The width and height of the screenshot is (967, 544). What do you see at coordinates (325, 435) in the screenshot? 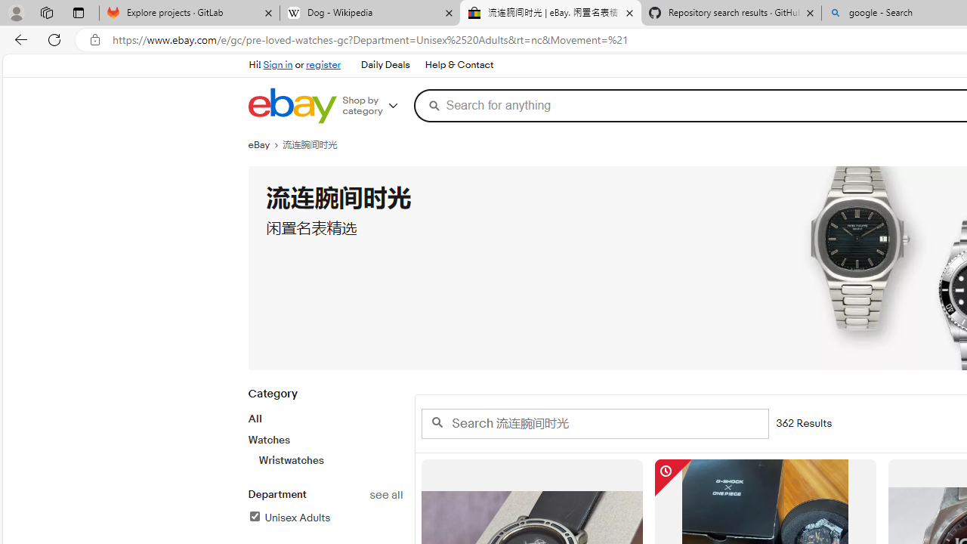
I see `CategoryAllWatchesWristwatches` at bounding box center [325, 435].